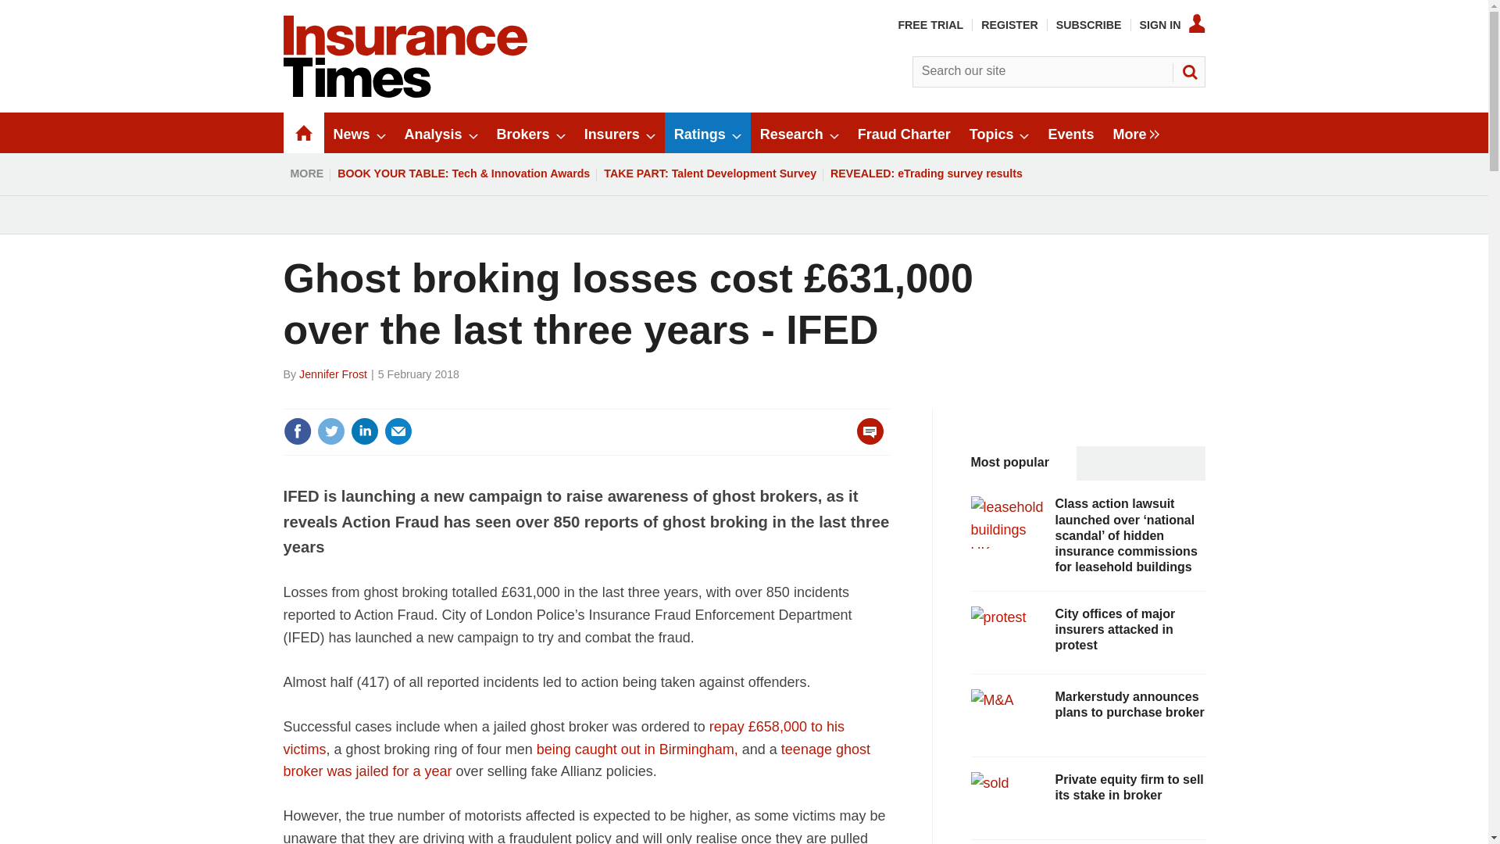  I want to click on REVEALED: eTrading survey results, so click(927, 173).